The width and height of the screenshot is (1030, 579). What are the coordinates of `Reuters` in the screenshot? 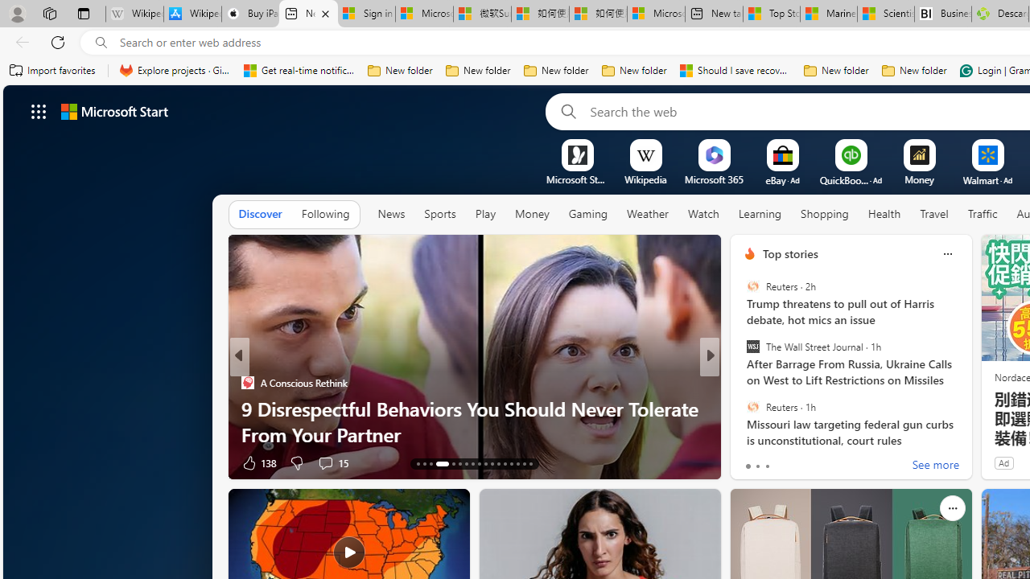 It's located at (752, 406).